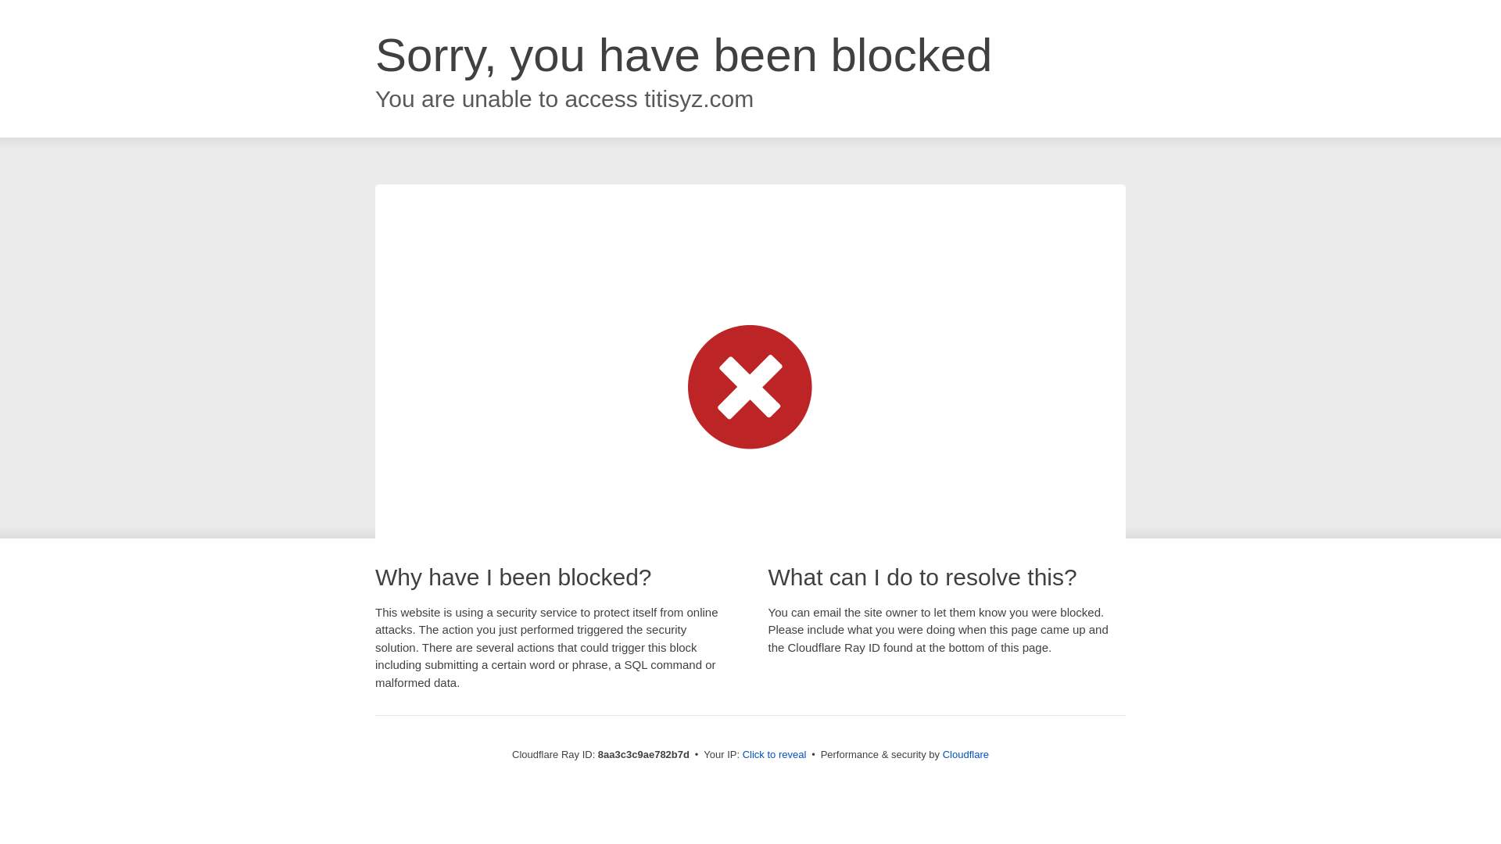 This screenshot has height=844, width=1501. What do you see at coordinates (775, 755) in the screenshot?
I see `Click to reveal` at bounding box center [775, 755].